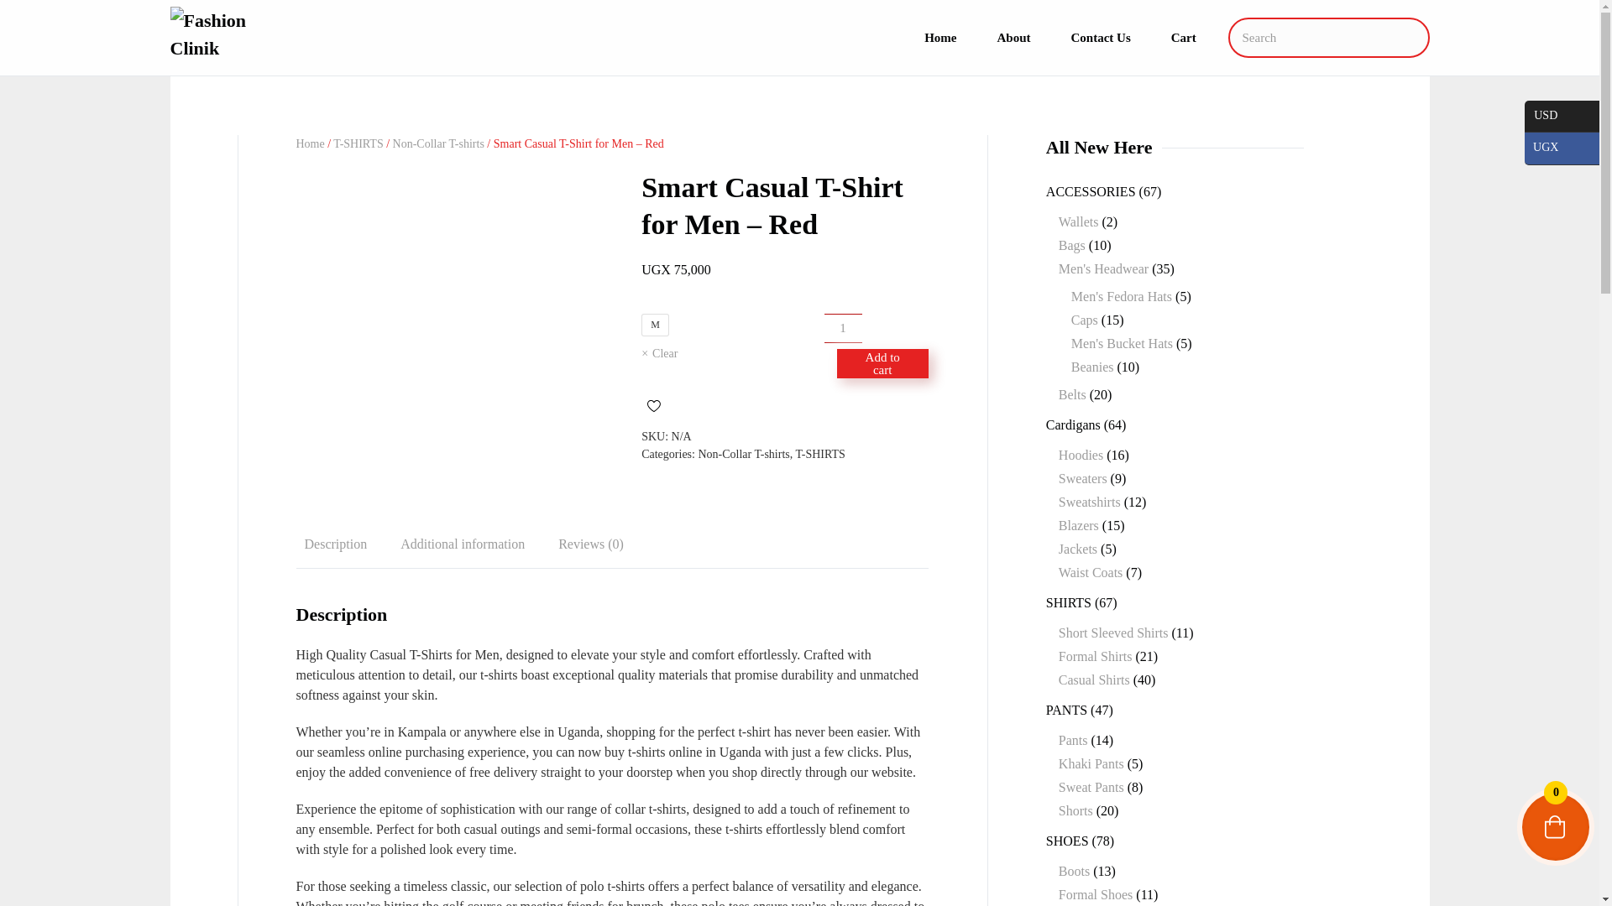 This screenshot has width=1612, height=906. What do you see at coordinates (732, 354) in the screenshot?
I see `Clear` at bounding box center [732, 354].